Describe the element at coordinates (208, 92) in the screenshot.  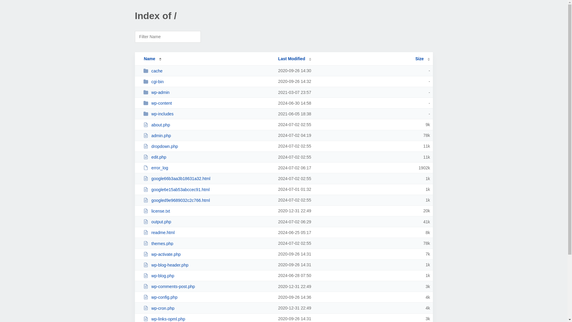
I see `wp-admin` at that location.